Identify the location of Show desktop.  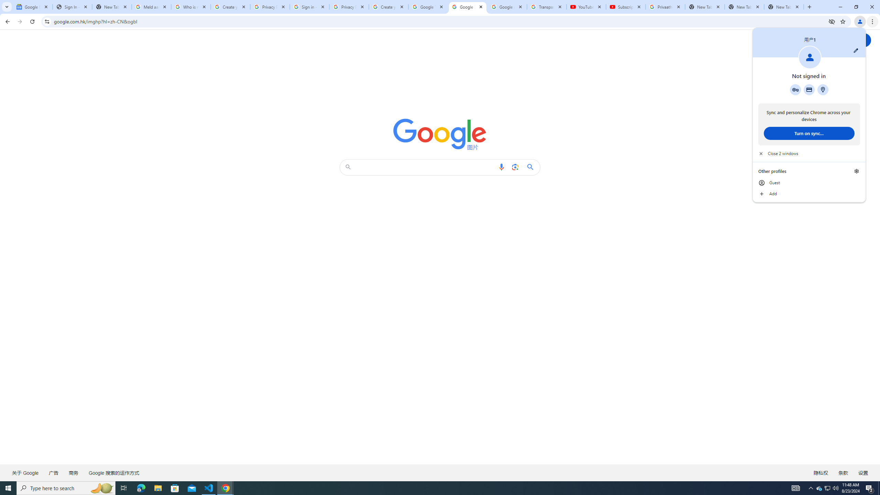
(879, 488).